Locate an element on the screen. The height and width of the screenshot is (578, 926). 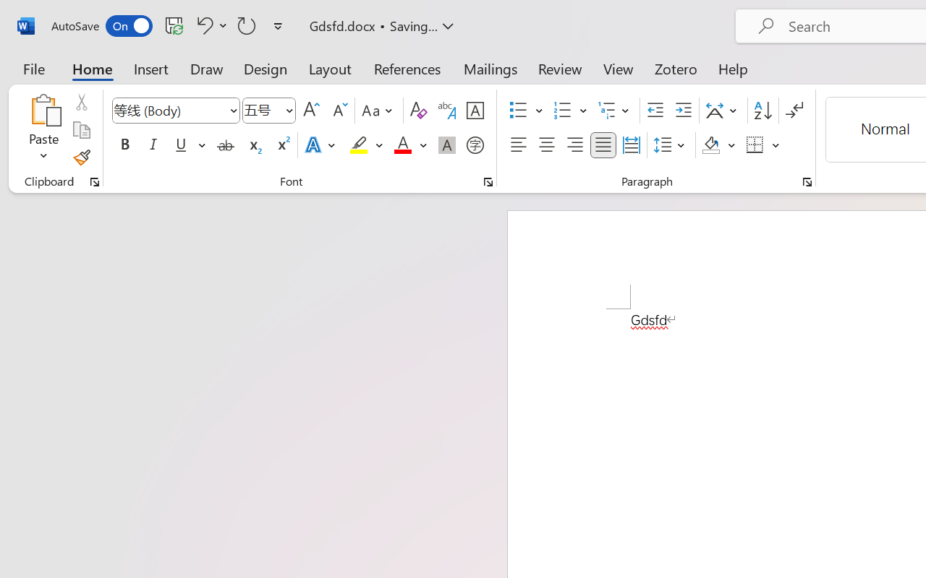
Align Right is located at coordinates (574, 145).